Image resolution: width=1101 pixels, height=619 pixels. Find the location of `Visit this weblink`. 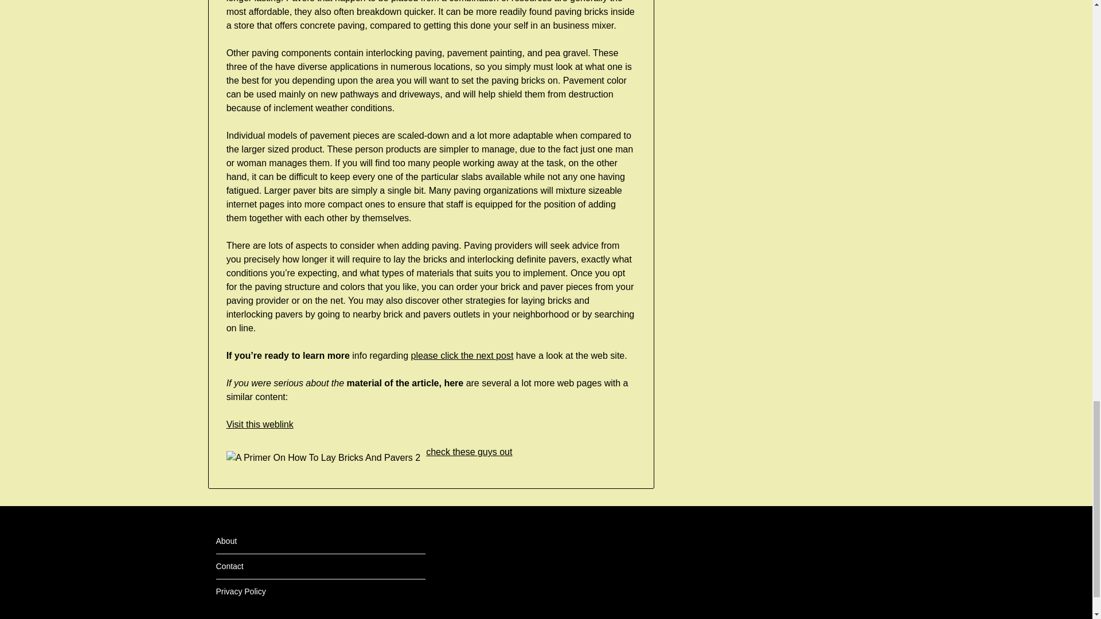

Visit this weblink is located at coordinates (260, 424).